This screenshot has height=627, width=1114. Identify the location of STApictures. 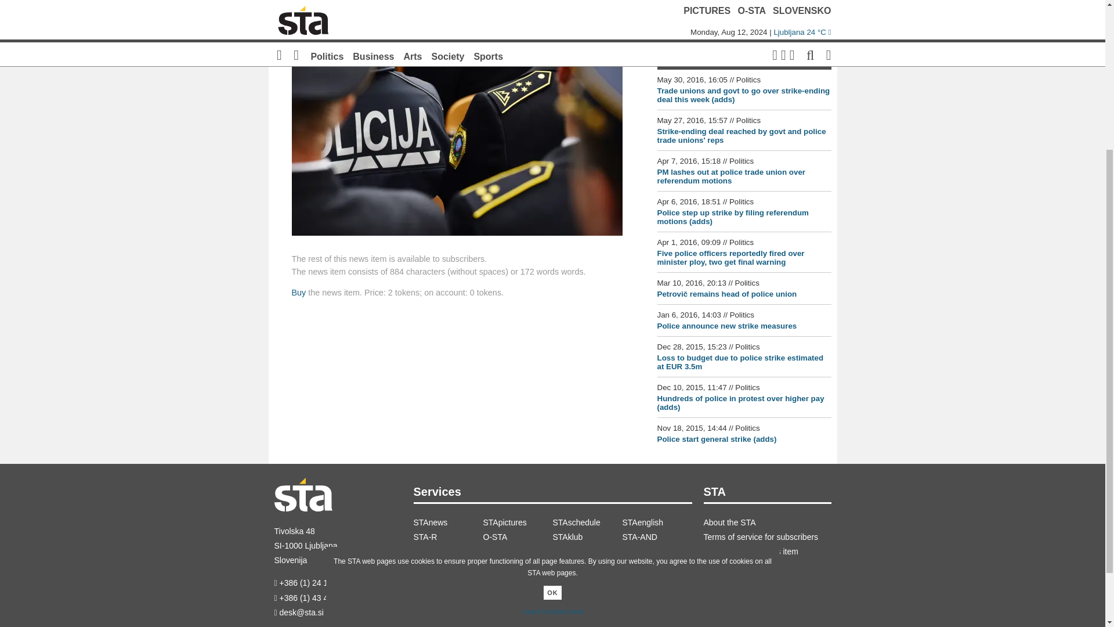
(518, 522).